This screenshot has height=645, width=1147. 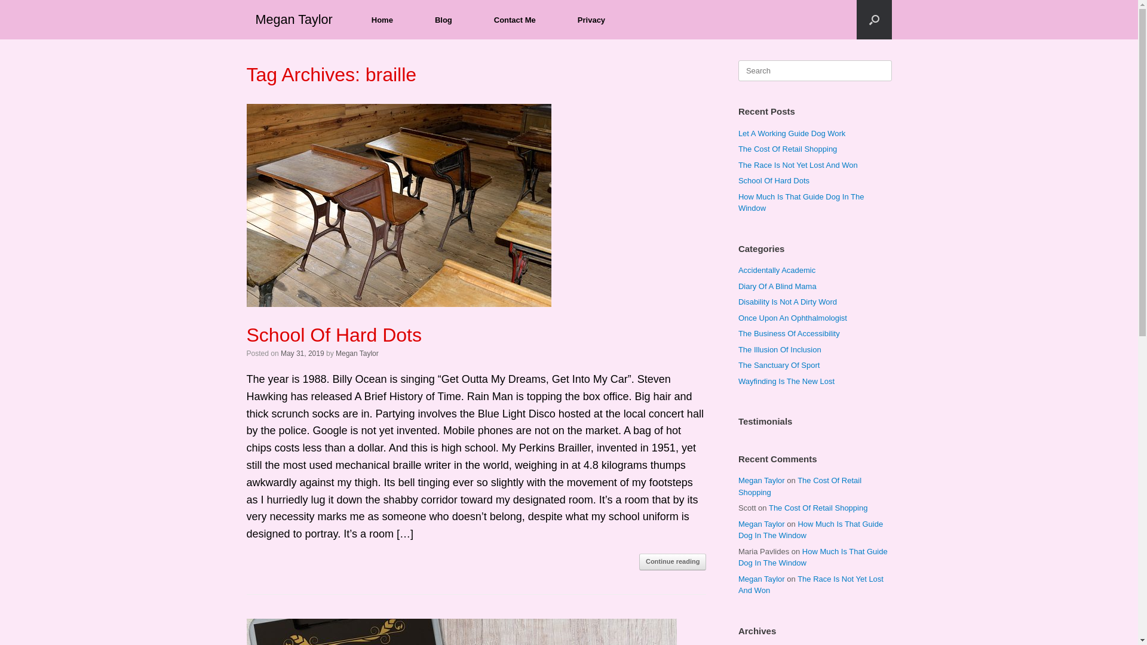 I want to click on The Sanctuary Of Sport, so click(x=779, y=365).